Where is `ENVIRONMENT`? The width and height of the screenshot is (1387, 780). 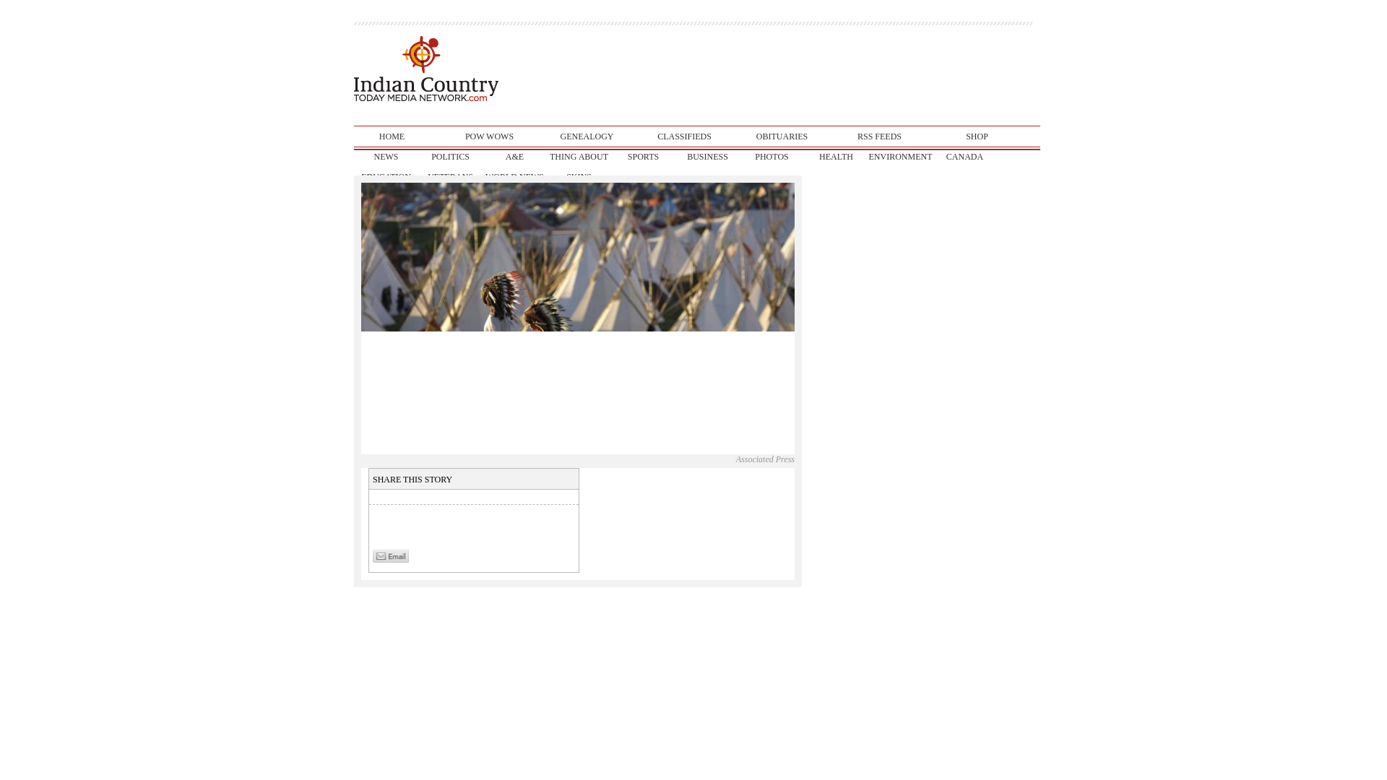 ENVIRONMENT is located at coordinates (900, 157).